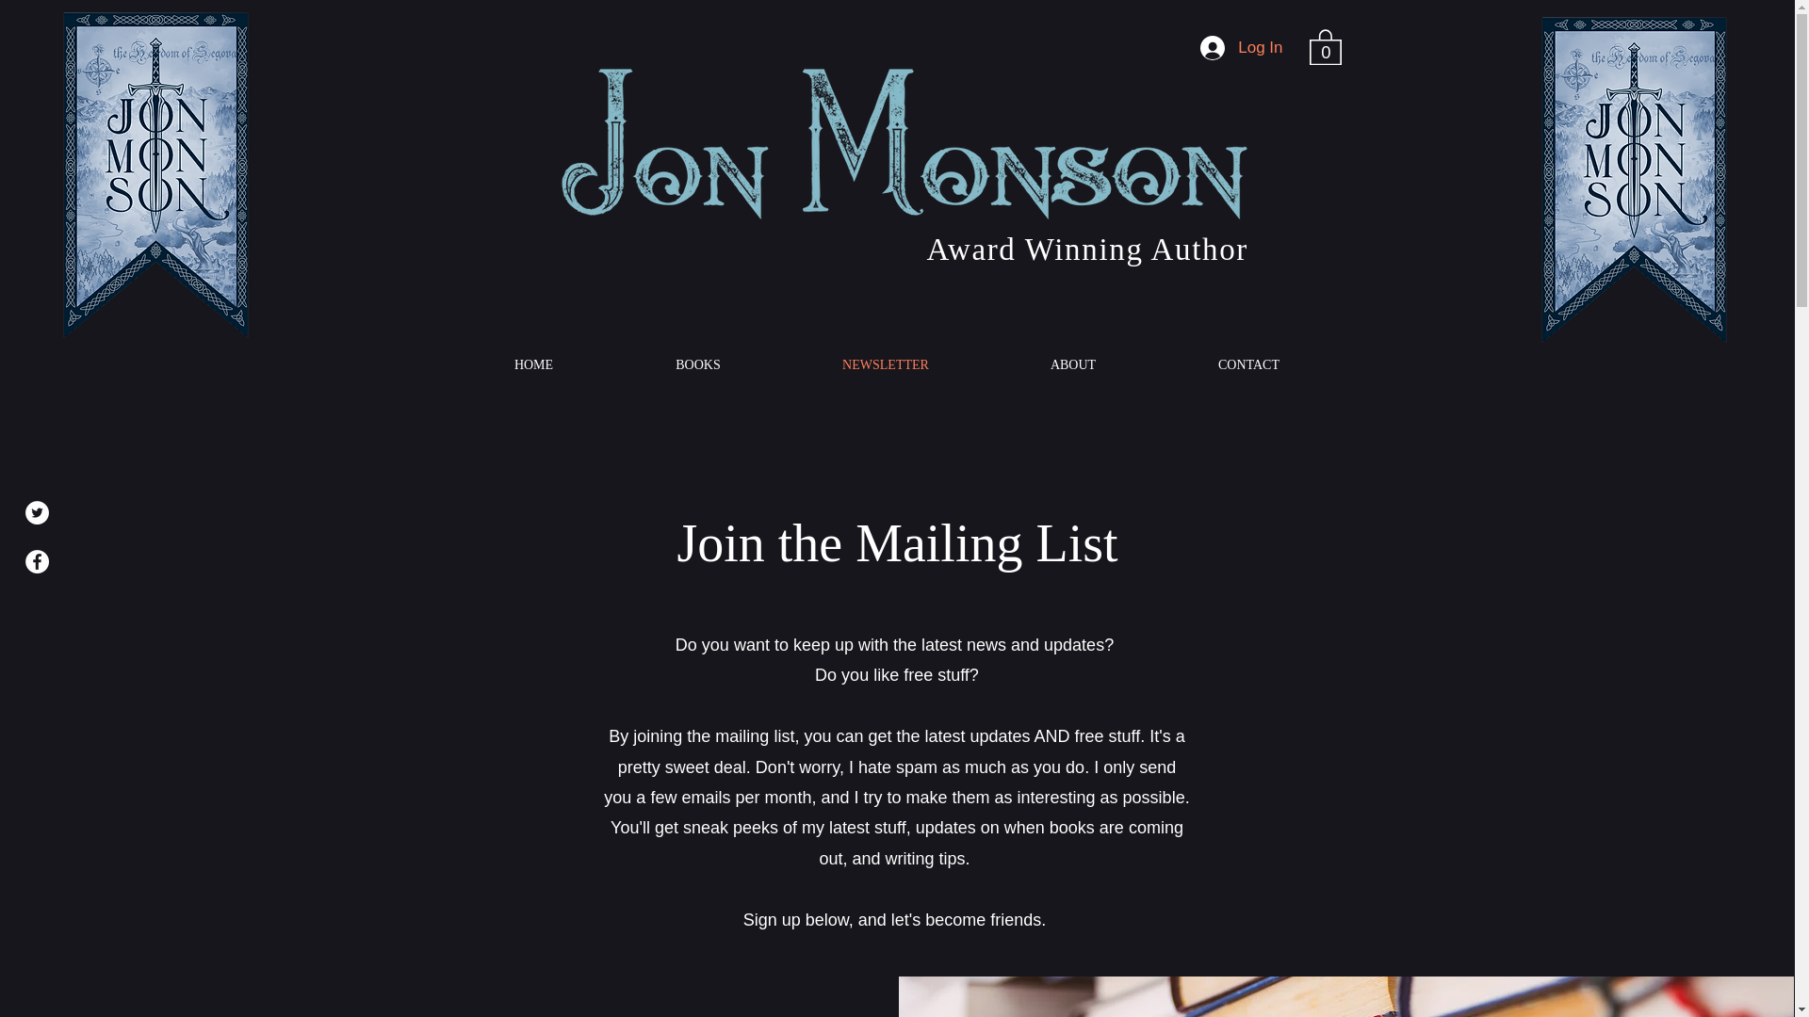 The width and height of the screenshot is (1809, 1017). What do you see at coordinates (697, 364) in the screenshot?
I see `BOOKS` at bounding box center [697, 364].